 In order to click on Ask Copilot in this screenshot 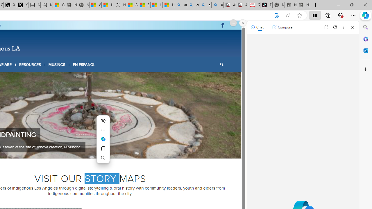, I will do `click(103, 139)`.